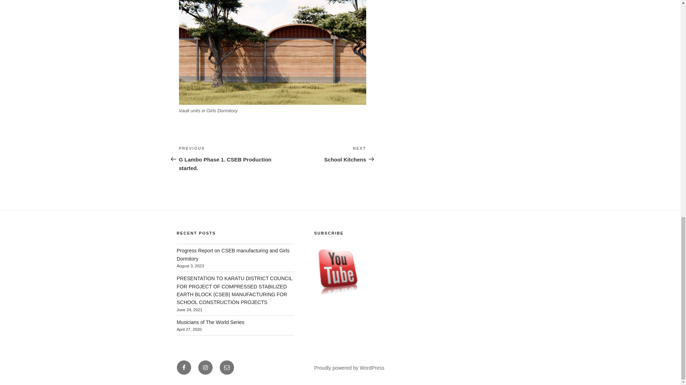 This screenshot has height=385, width=686. Describe the element at coordinates (210, 322) in the screenshot. I see `Instagram` at that location.